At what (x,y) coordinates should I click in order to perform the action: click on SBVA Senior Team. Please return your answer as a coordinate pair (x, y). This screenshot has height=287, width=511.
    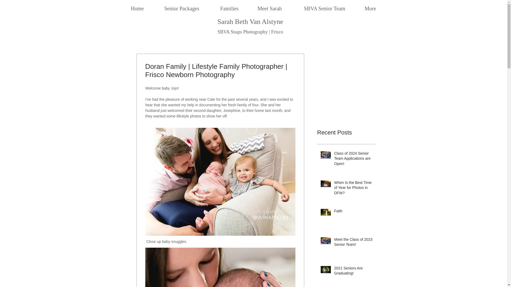
    Looking at the image, I should click on (324, 6).